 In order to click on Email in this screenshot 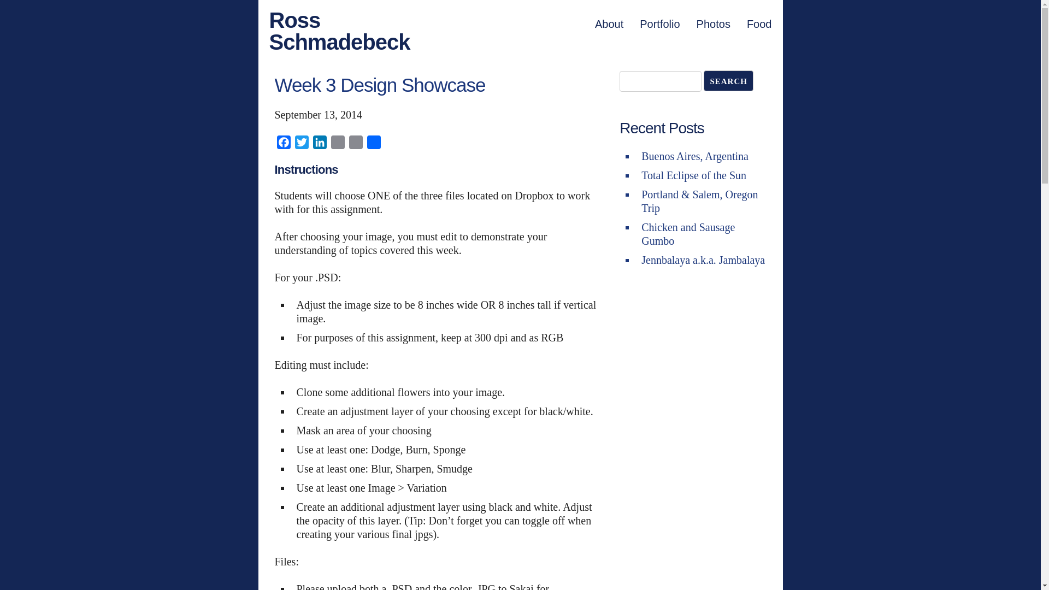, I will do `click(338, 144)`.